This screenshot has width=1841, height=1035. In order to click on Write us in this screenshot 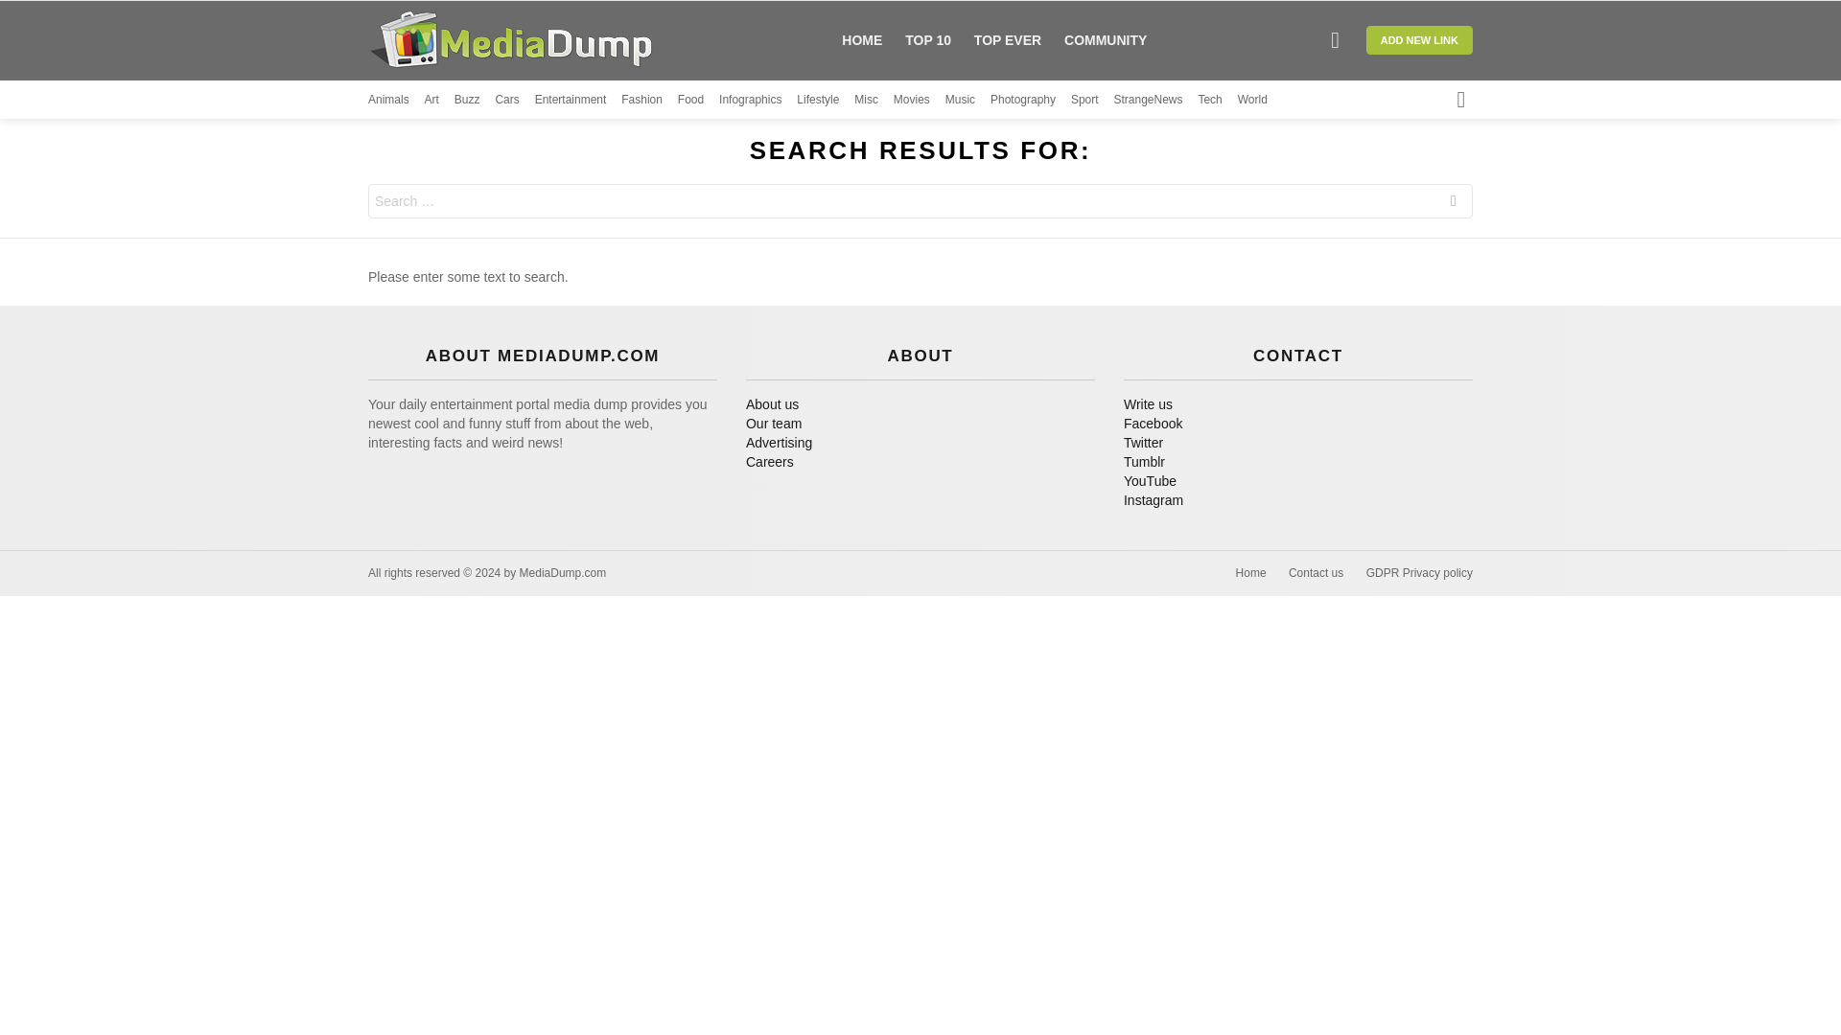, I will do `click(1298, 404)`.